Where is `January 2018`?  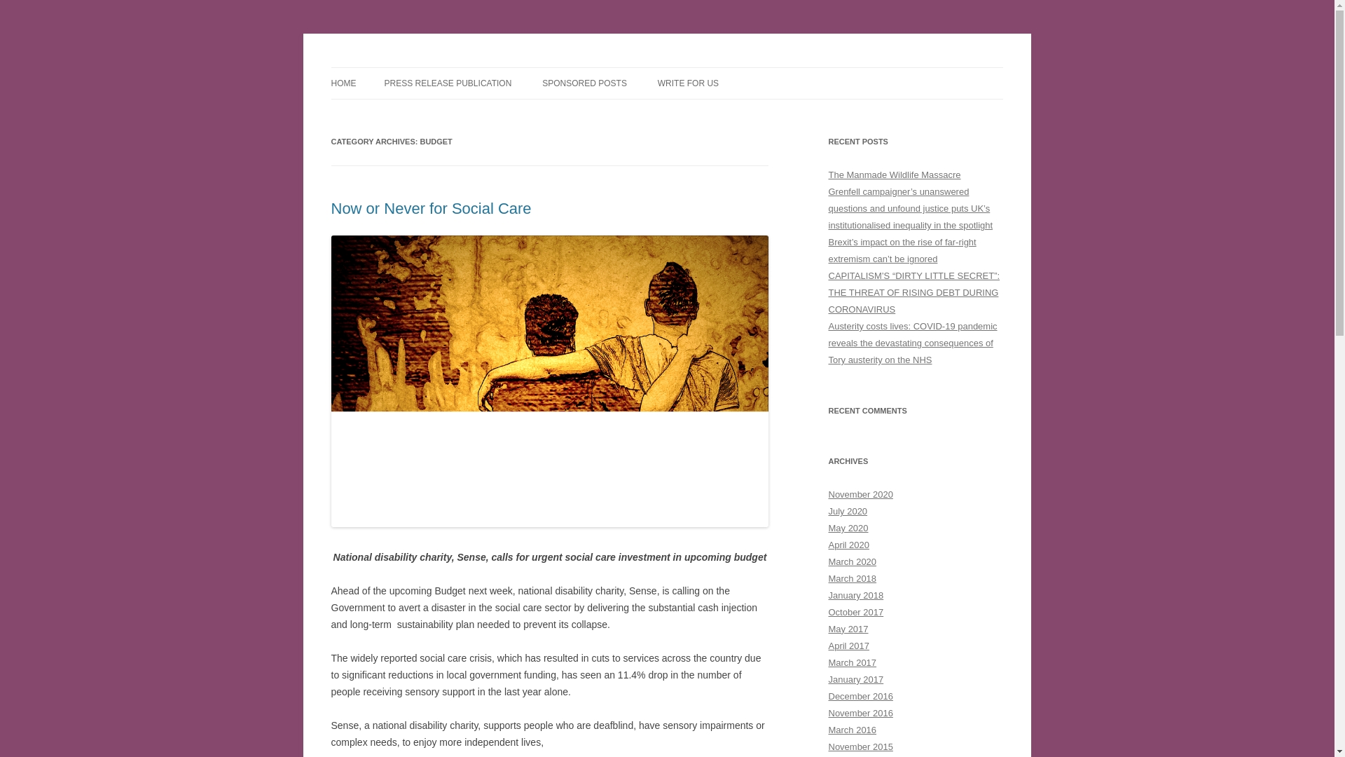 January 2018 is located at coordinates (856, 596).